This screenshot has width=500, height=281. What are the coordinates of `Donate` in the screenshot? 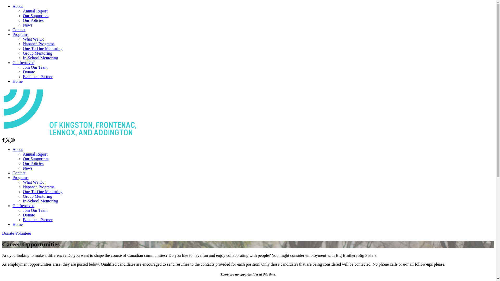 It's located at (29, 215).